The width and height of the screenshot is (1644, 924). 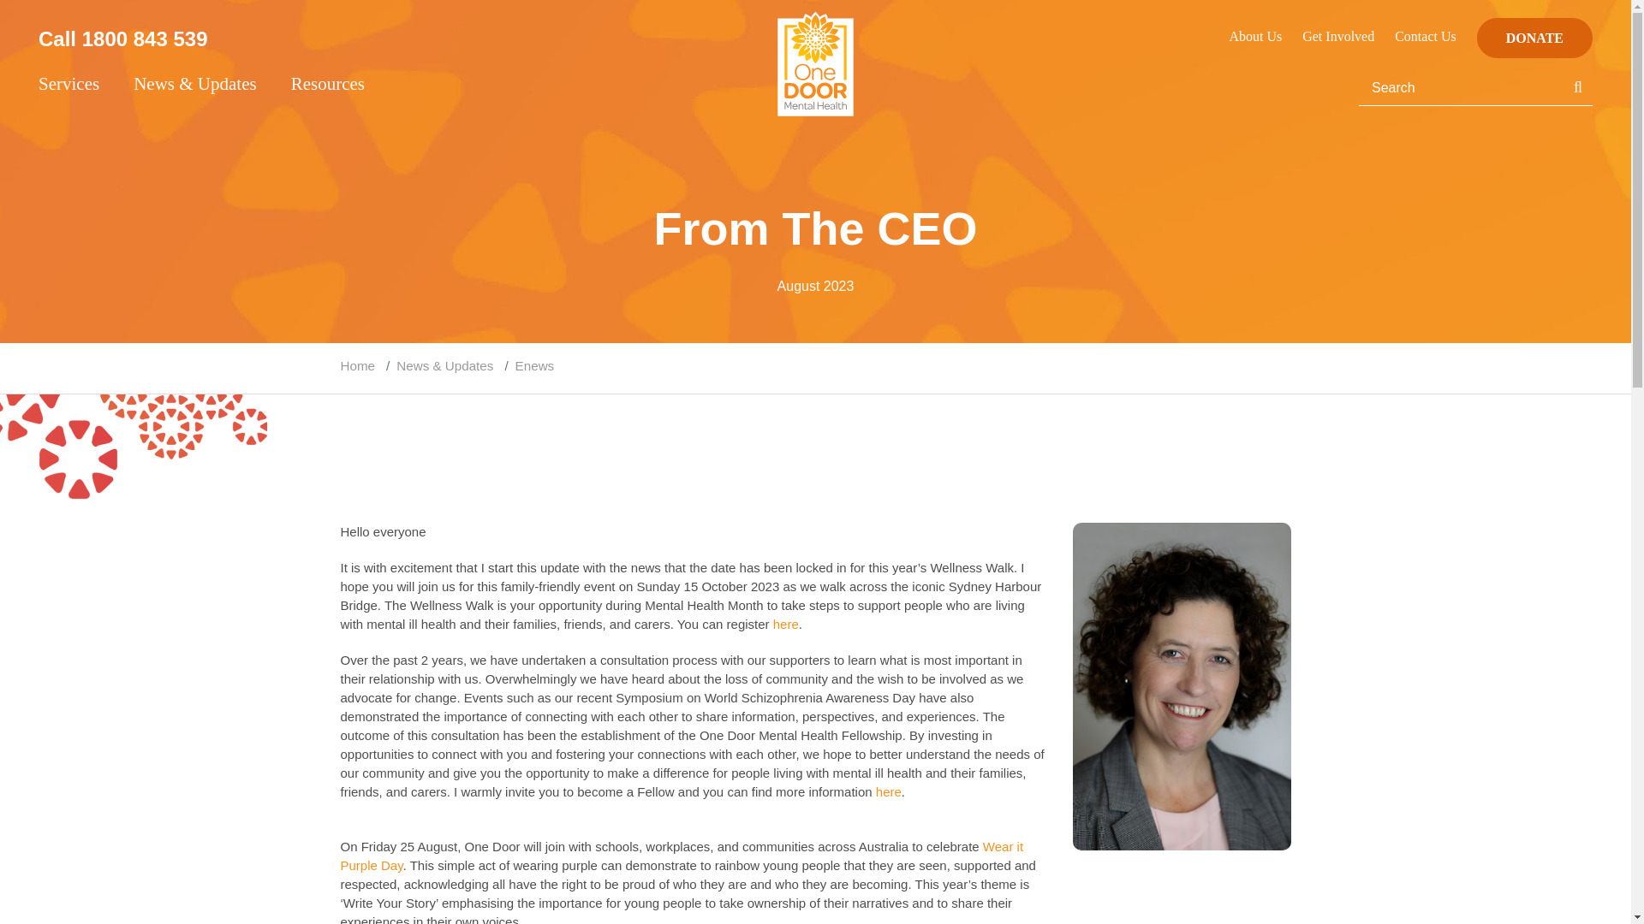 What do you see at coordinates (1462, 88) in the screenshot?
I see `Search` at bounding box center [1462, 88].